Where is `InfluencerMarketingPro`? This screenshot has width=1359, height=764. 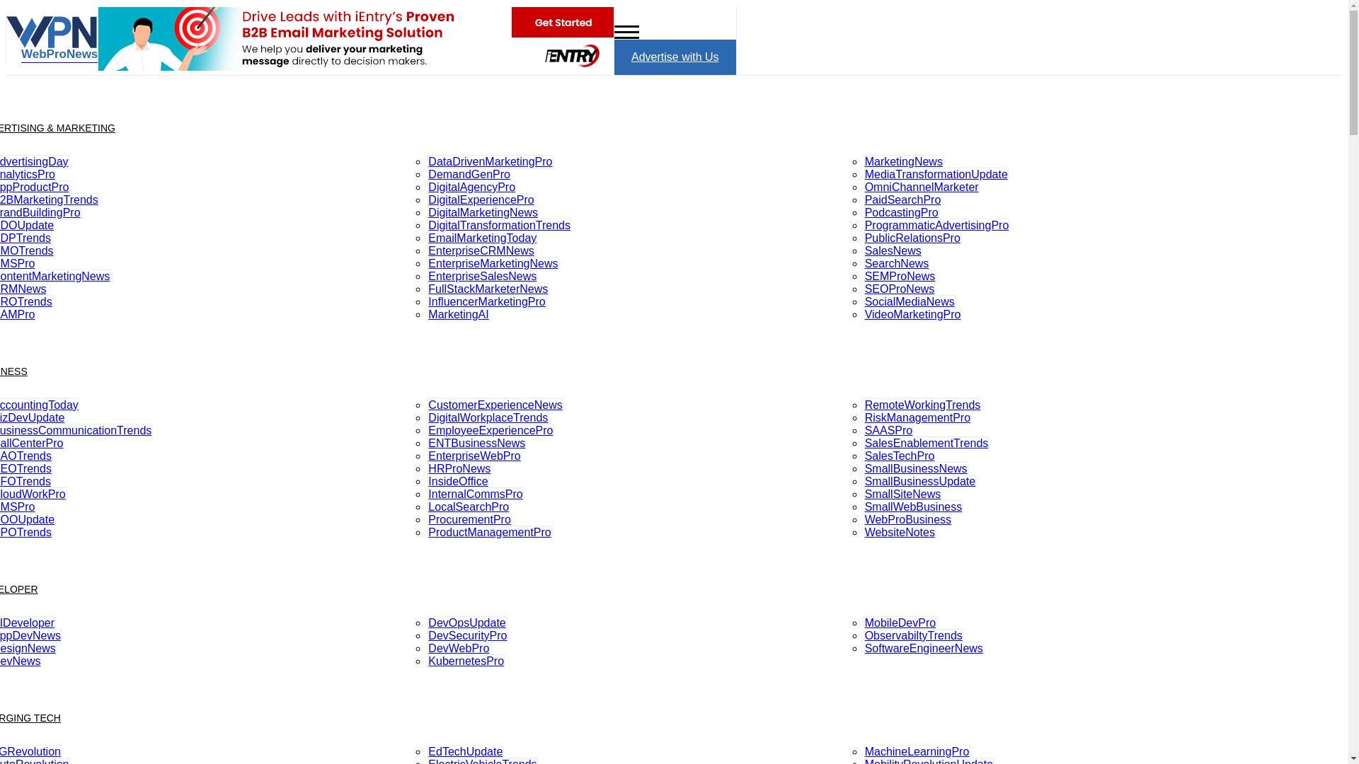
InfluencerMarketingPro is located at coordinates (487, 301).